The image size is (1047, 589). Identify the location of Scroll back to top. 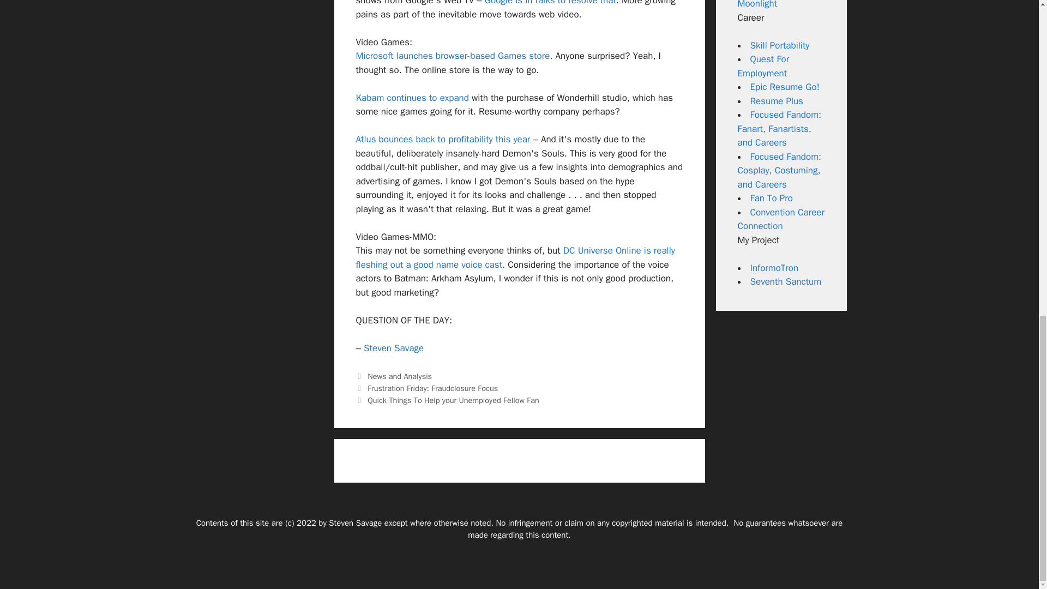
(1012, 423).